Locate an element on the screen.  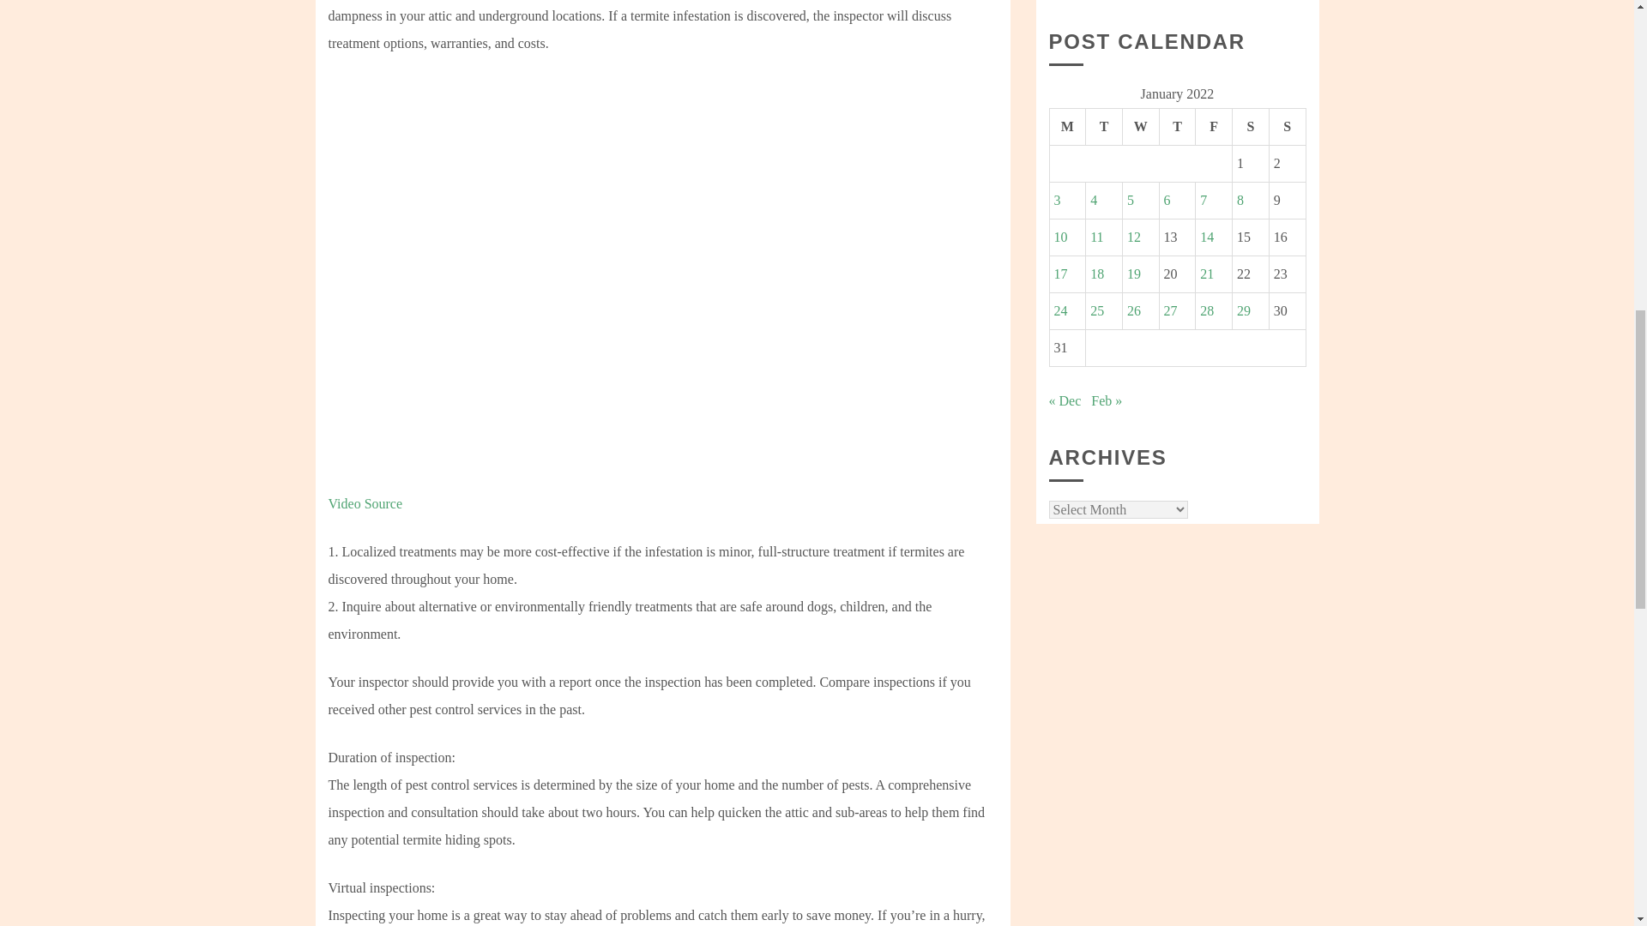
Saturday is located at coordinates (1251, 126).